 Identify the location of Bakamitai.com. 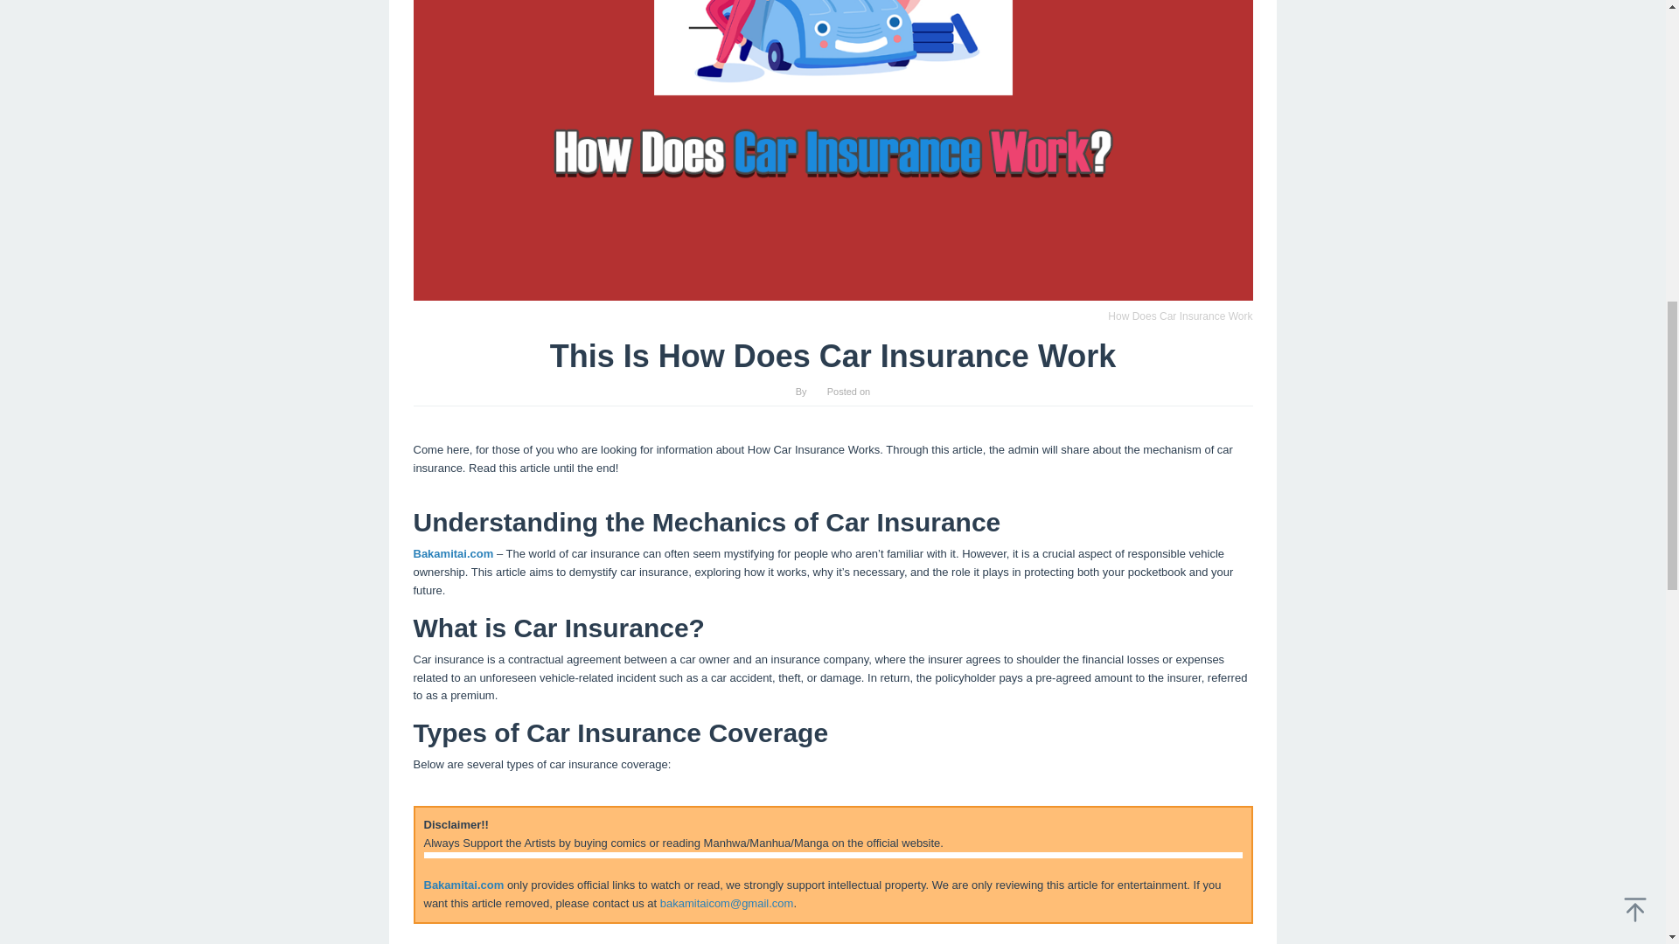
(453, 554).